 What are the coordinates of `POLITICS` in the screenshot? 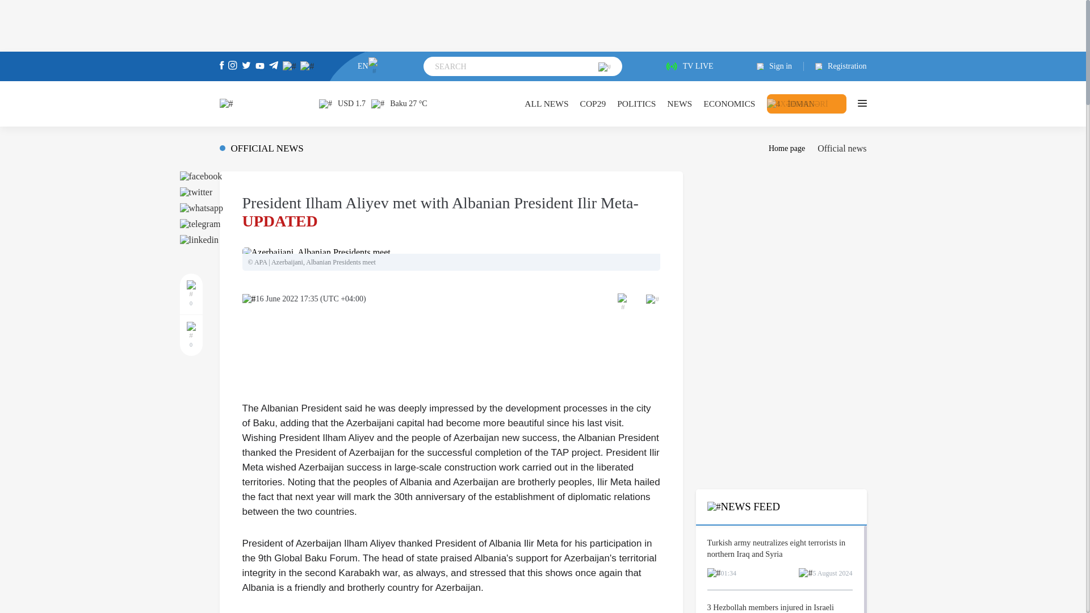 It's located at (636, 103).